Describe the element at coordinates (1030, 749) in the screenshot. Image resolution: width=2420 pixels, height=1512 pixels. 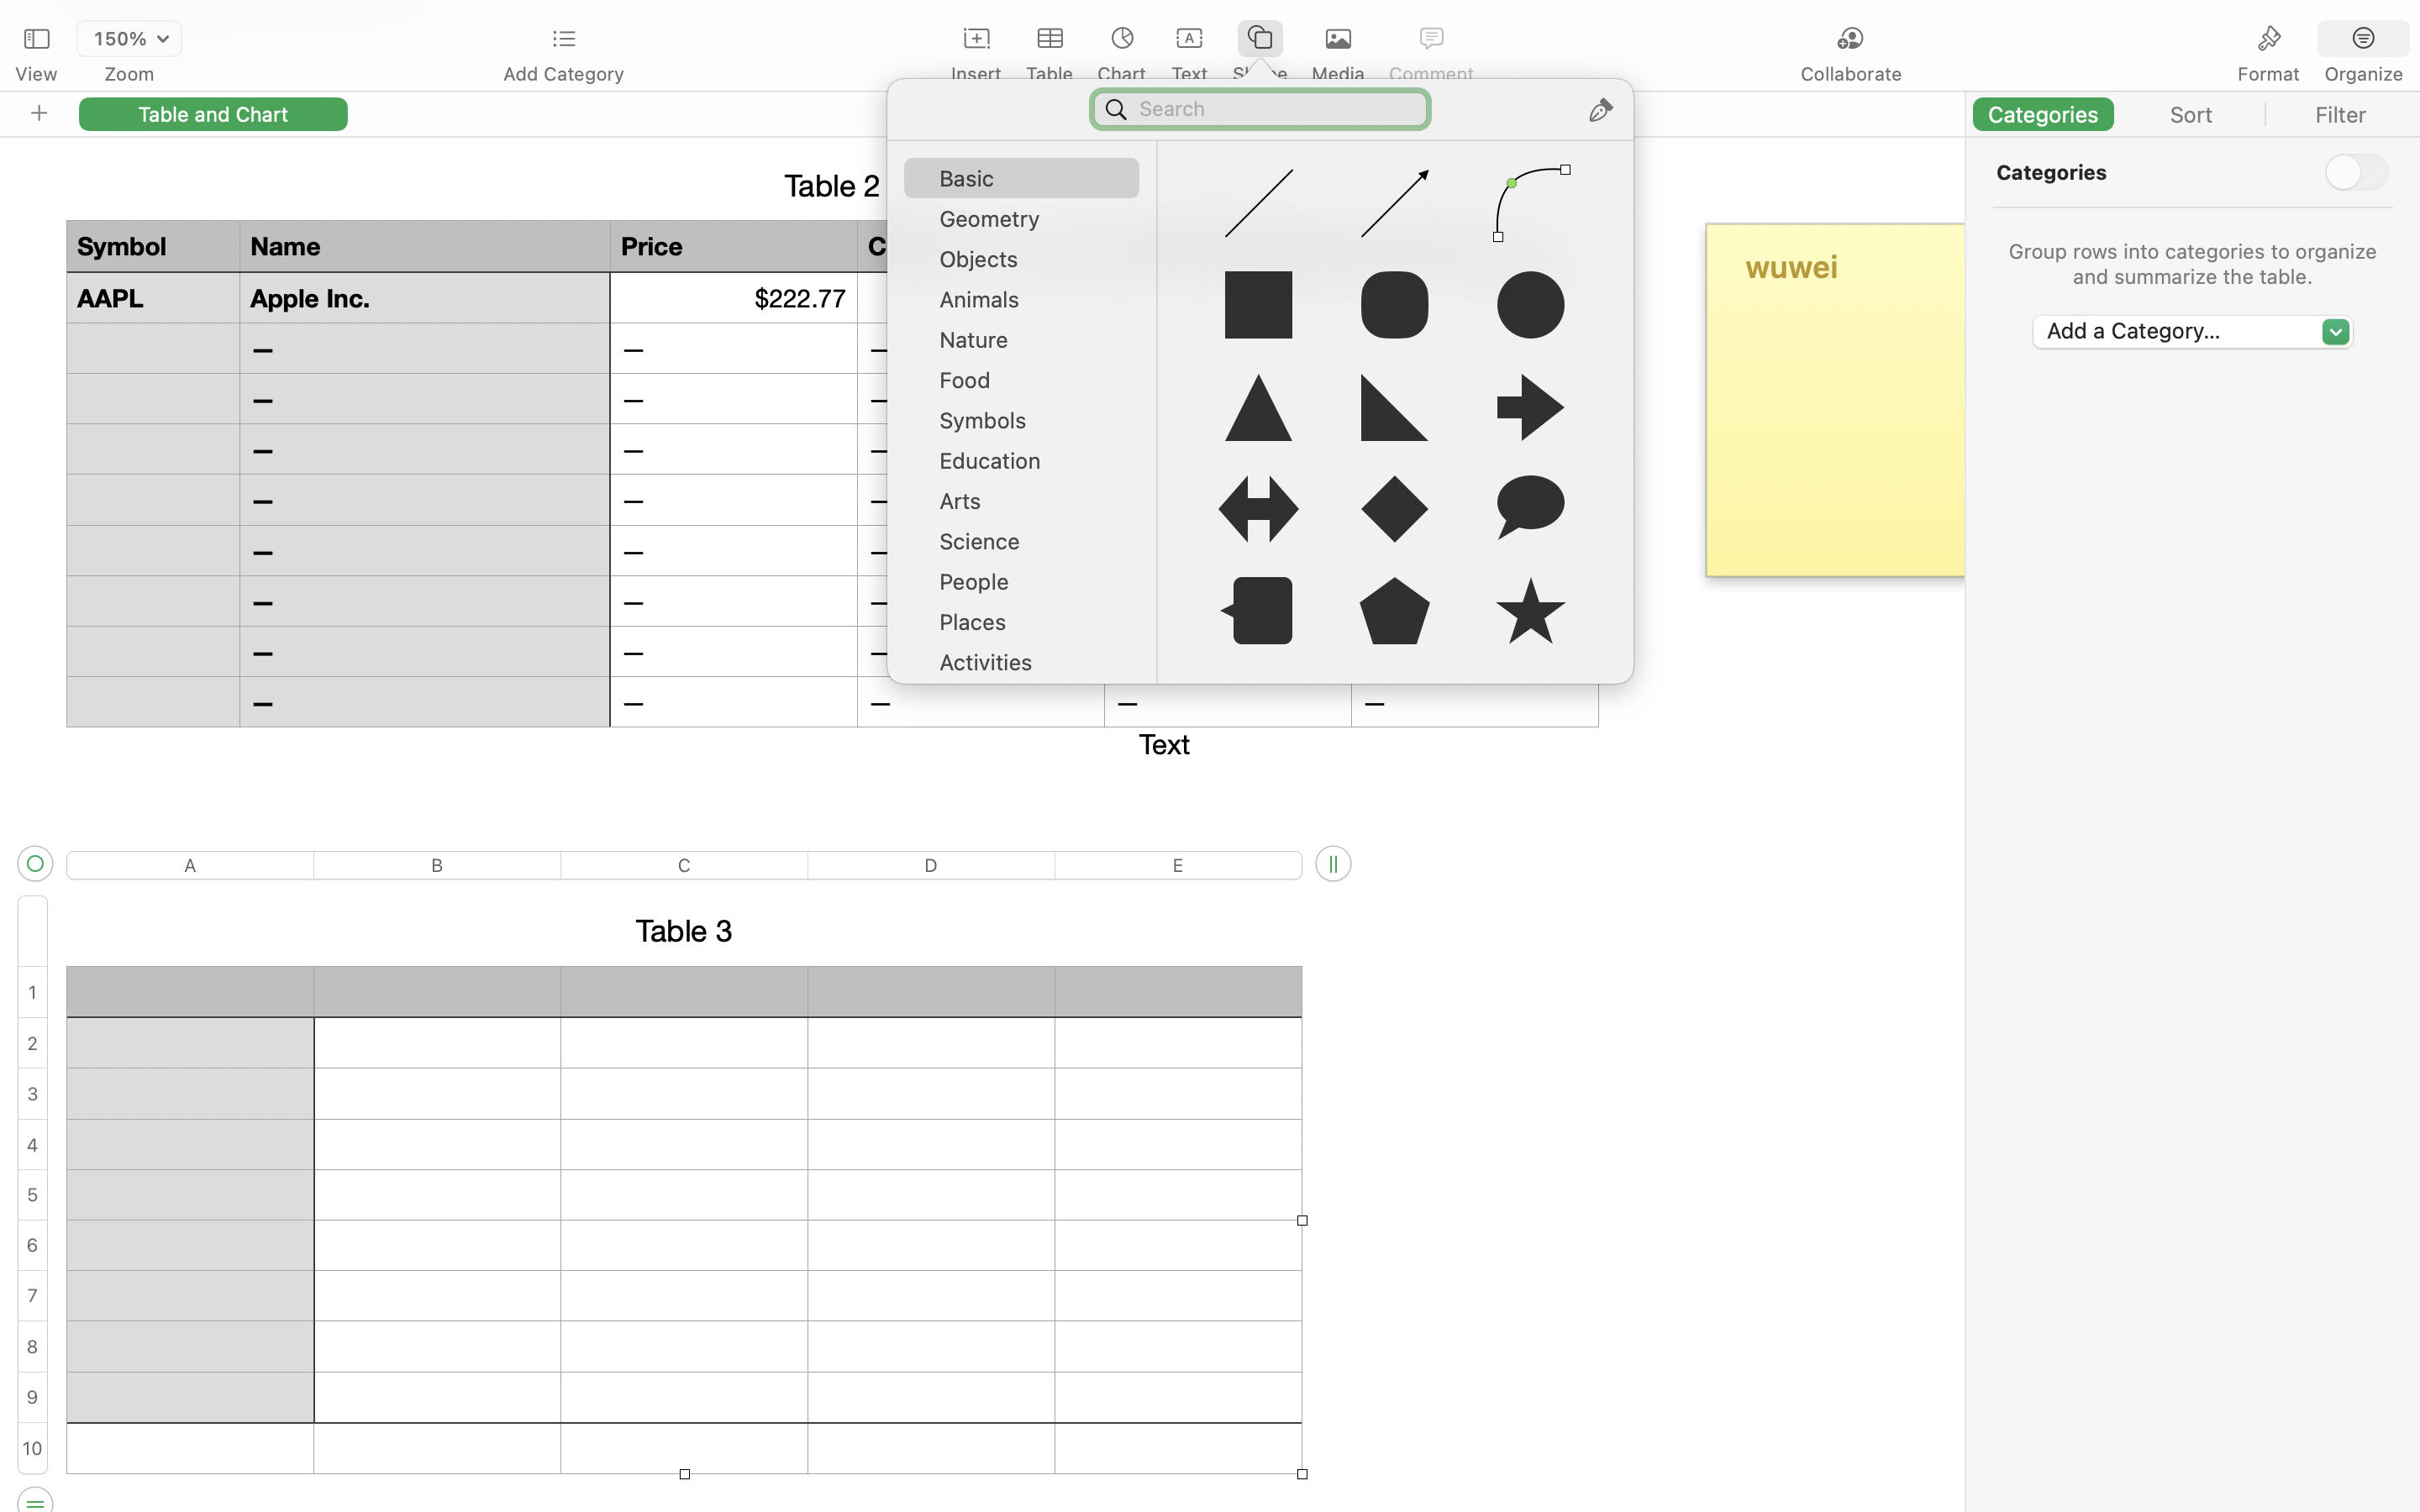
I see `Work` at that location.